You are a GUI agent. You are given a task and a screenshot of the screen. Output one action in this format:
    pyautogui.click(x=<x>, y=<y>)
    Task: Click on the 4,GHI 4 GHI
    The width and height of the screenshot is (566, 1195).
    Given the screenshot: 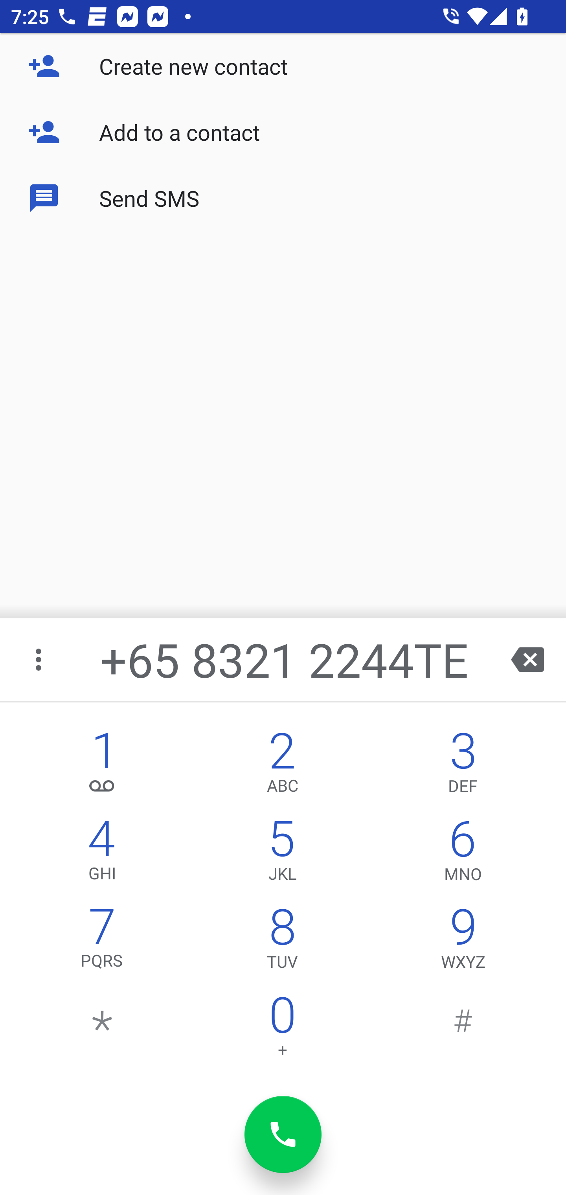 What is the action you would take?
    pyautogui.click(x=102, y=854)
    